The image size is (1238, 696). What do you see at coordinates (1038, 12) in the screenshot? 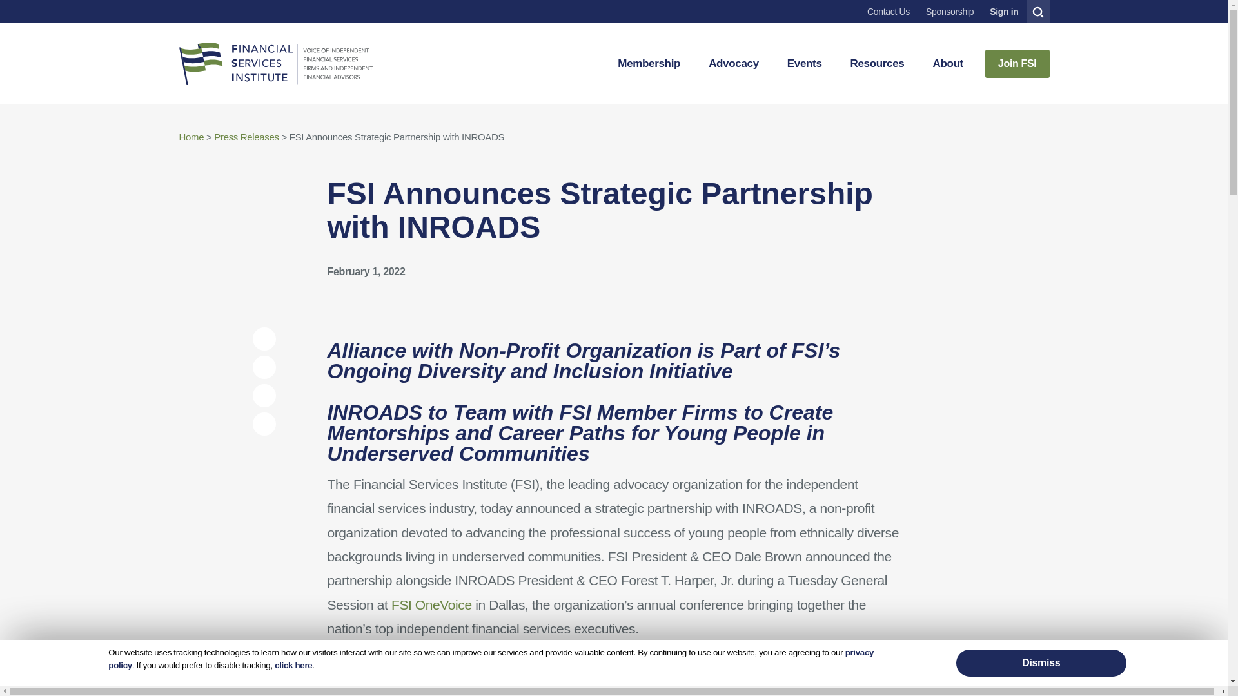
I see `Search Search` at bounding box center [1038, 12].